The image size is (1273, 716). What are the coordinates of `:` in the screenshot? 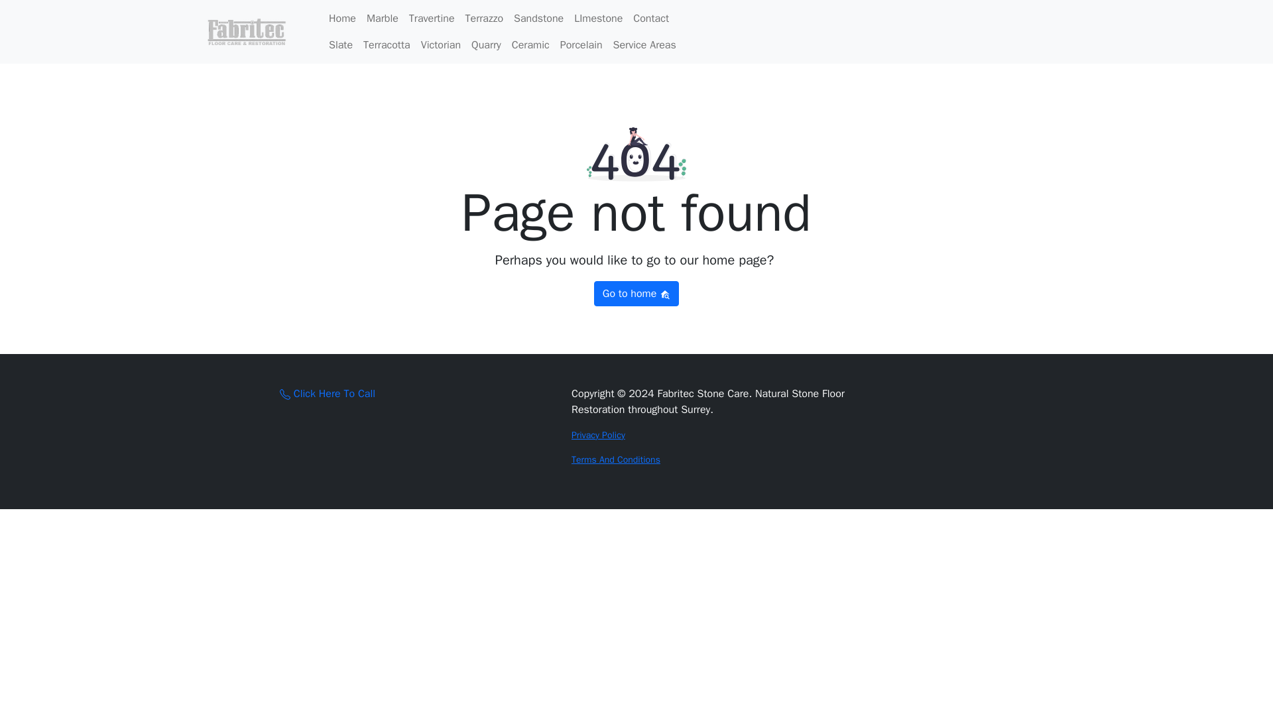 It's located at (285, 394).